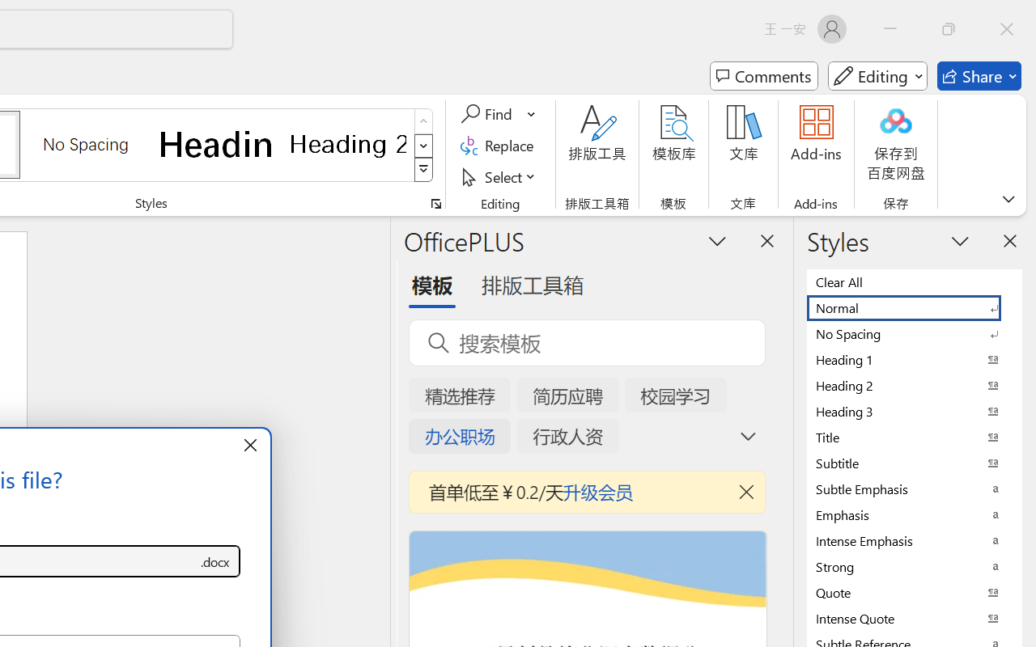  What do you see at coordinates (890, 29) in the screenshot?
I see `Minimize` at bounding box center [890, 29].